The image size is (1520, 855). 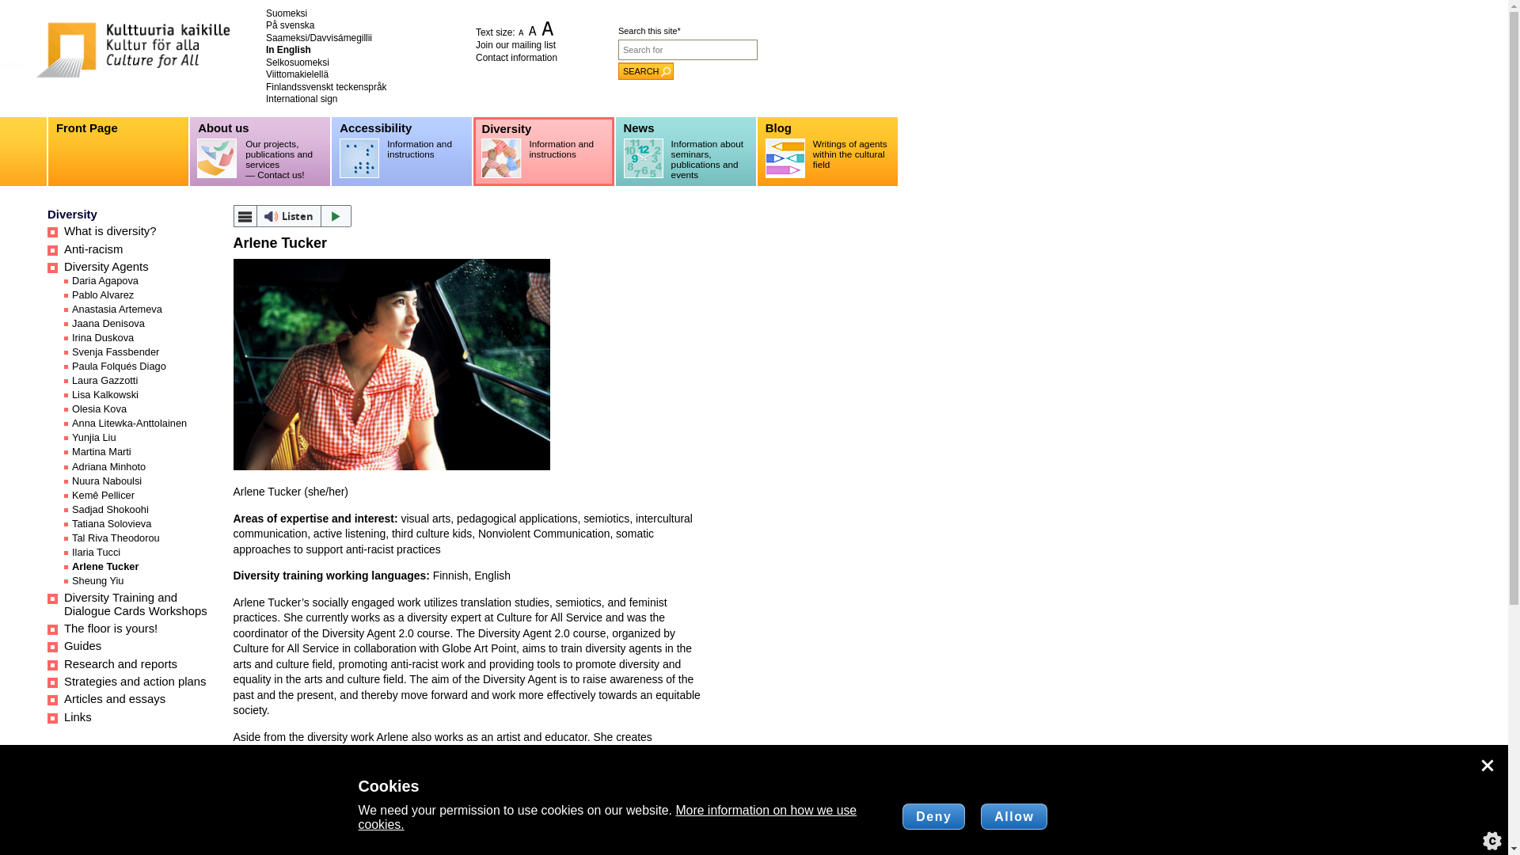 I want to click on SEARCH, so click(x=646, y=71).